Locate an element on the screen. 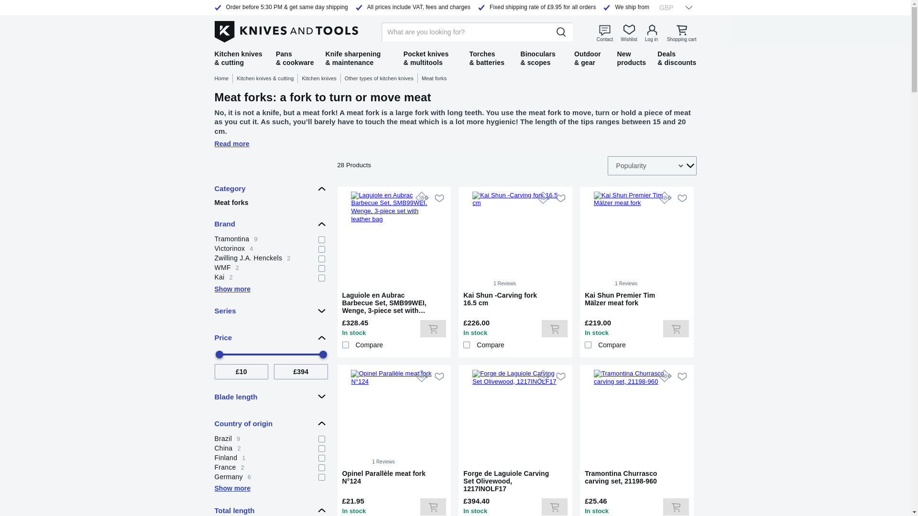 The image size is (918, 516). GBP is located at coordinates (286, 30).